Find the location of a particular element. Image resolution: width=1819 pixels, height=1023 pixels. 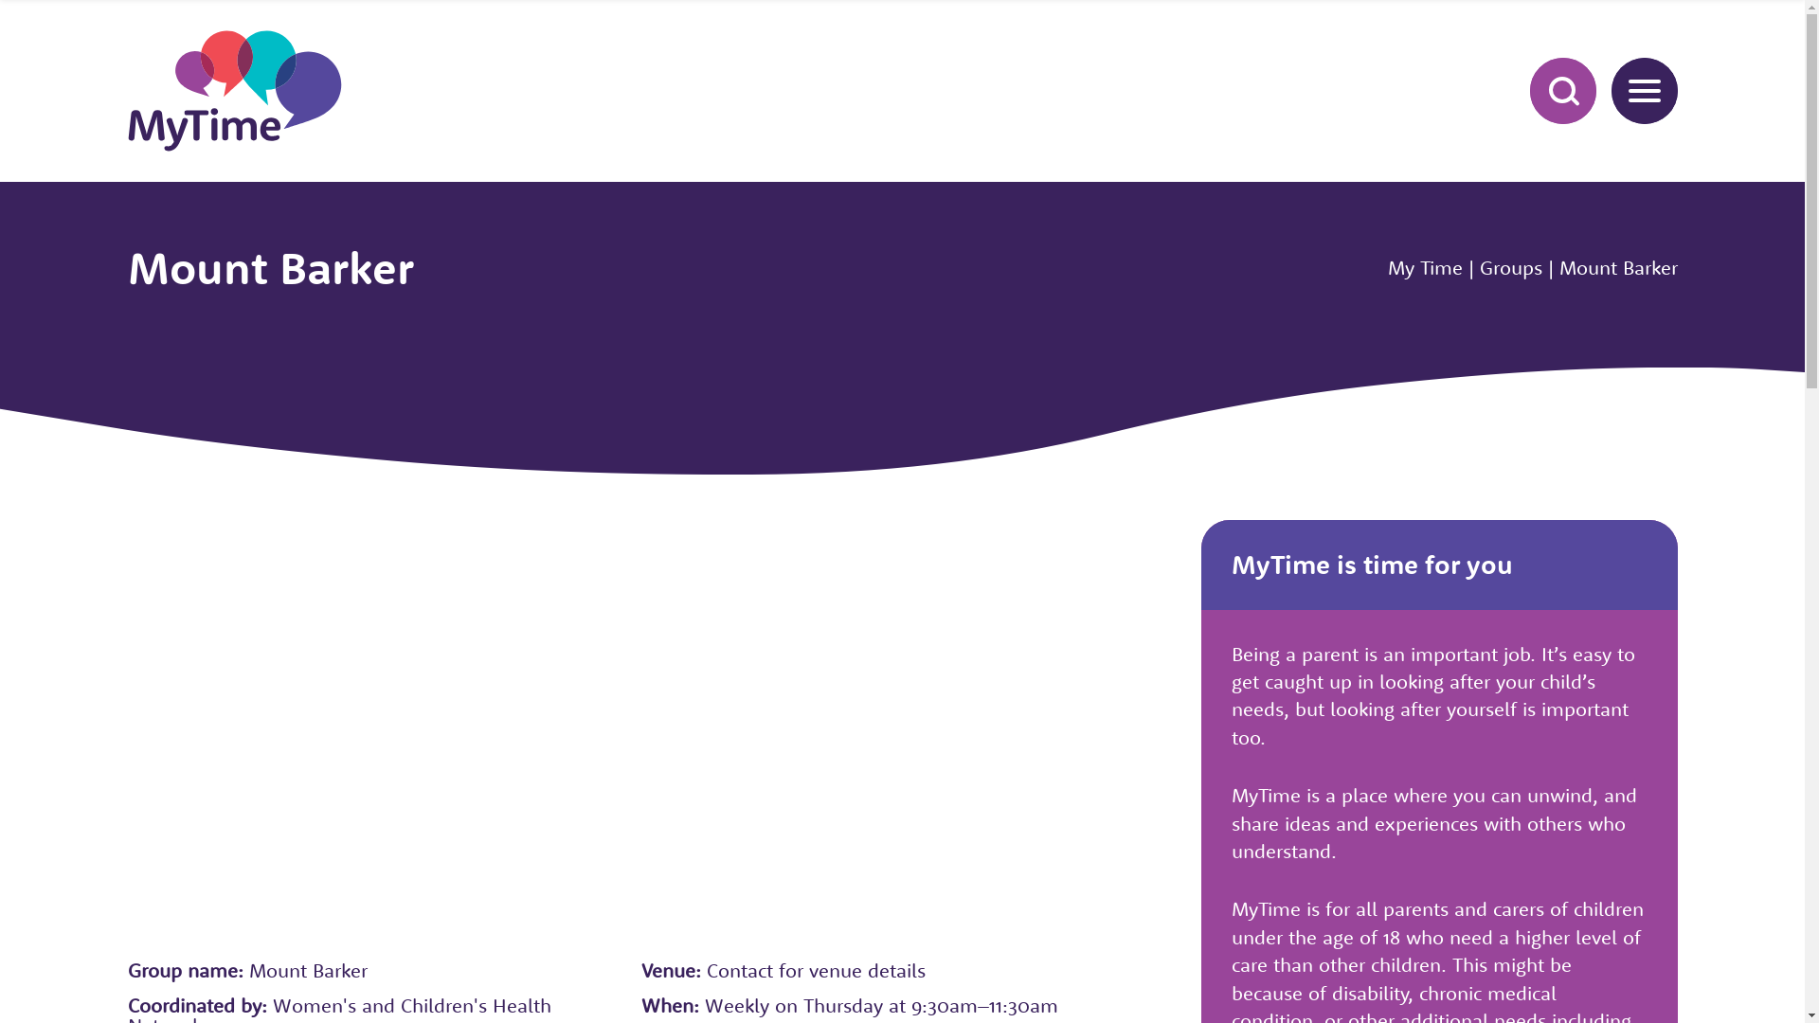

SEARCH is located at coordinates (1562, 91).